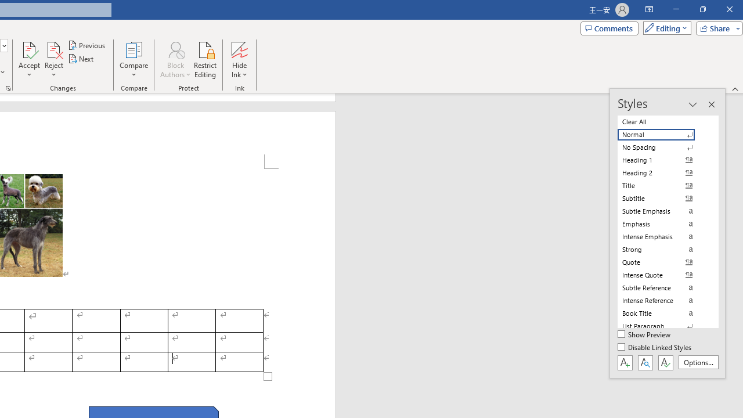 This screenshot has height=418, width=743. Describe the element at coordinates (644, 335) in the screenshot. I see `Show Preview` at that location.